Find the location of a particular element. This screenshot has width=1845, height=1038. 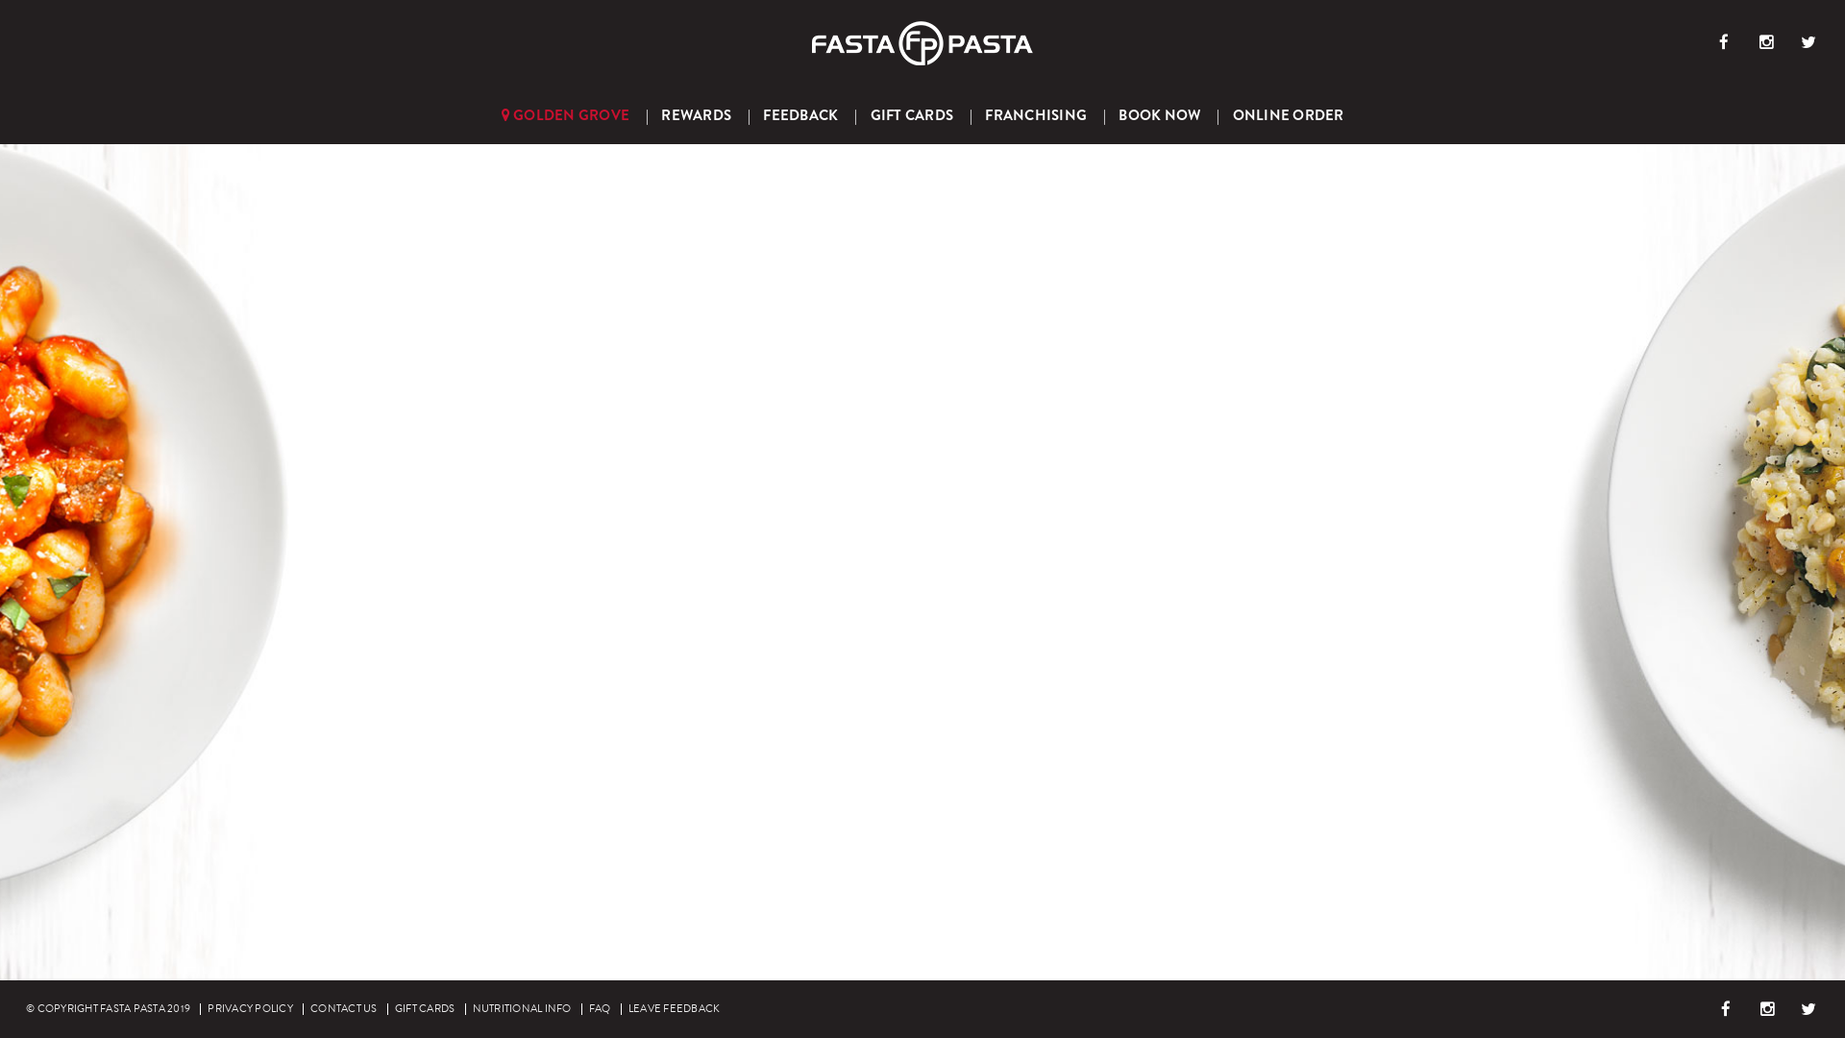

FRANCHISING is located at coordinates (1036, 115).